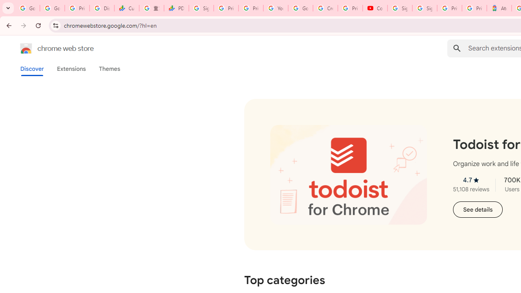 The image size is (521, 293). What do you see at coordinates (499, 8) in the screenshot?
I see `Atour Hotel - Google hotels` at bounding box center [499, 8].